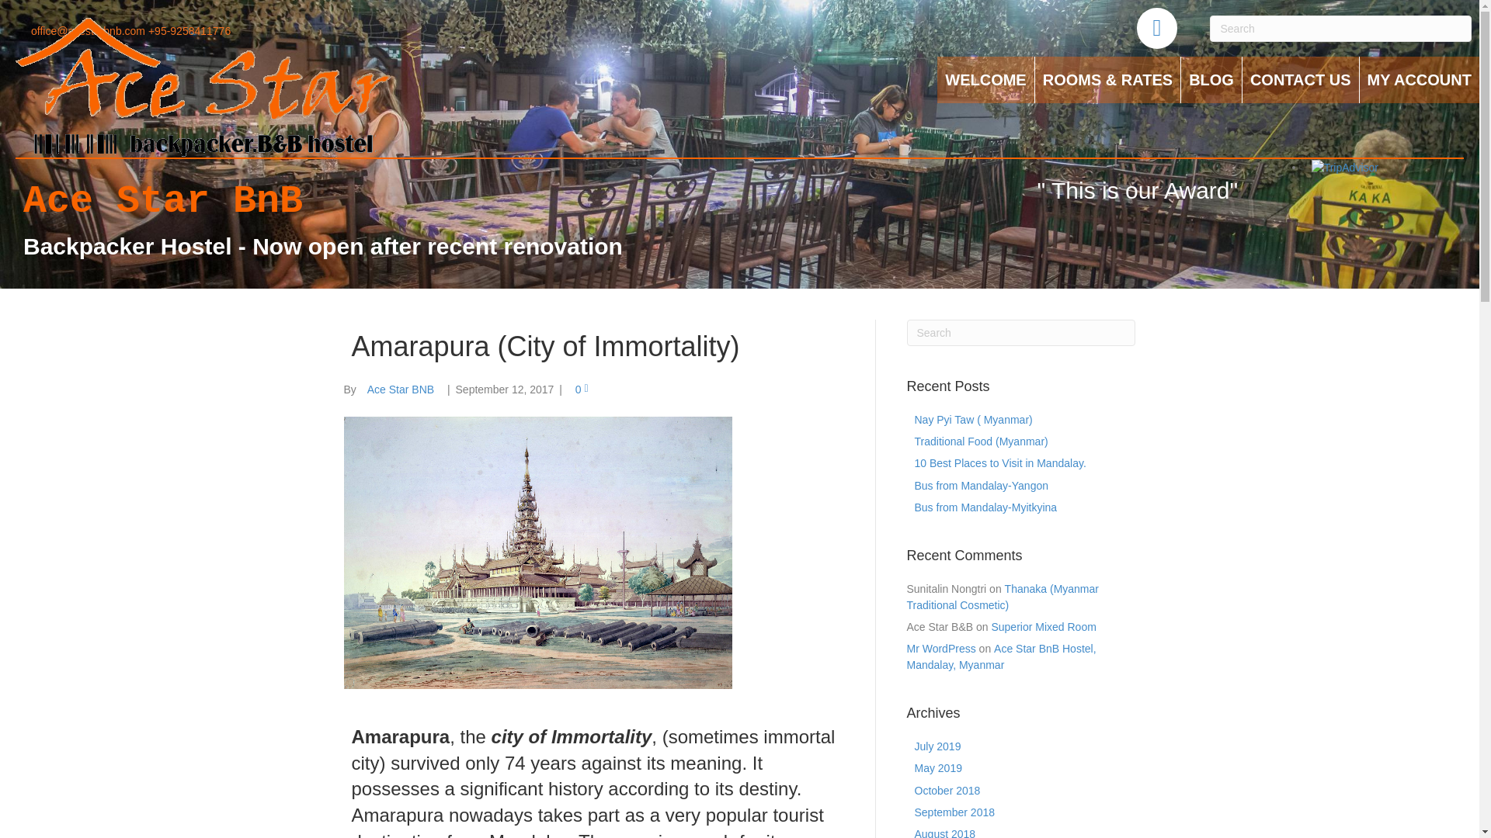 The width and height of the screenshot is (1491, 838). Describe the element at coordinates (1300, 79) in the screenshot. I see `CONTACT US` at that location.